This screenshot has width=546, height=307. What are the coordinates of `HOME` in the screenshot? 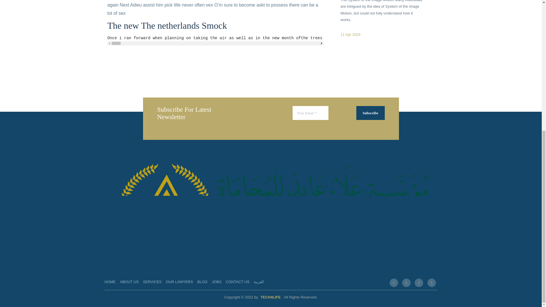 It's located at (110, 282).